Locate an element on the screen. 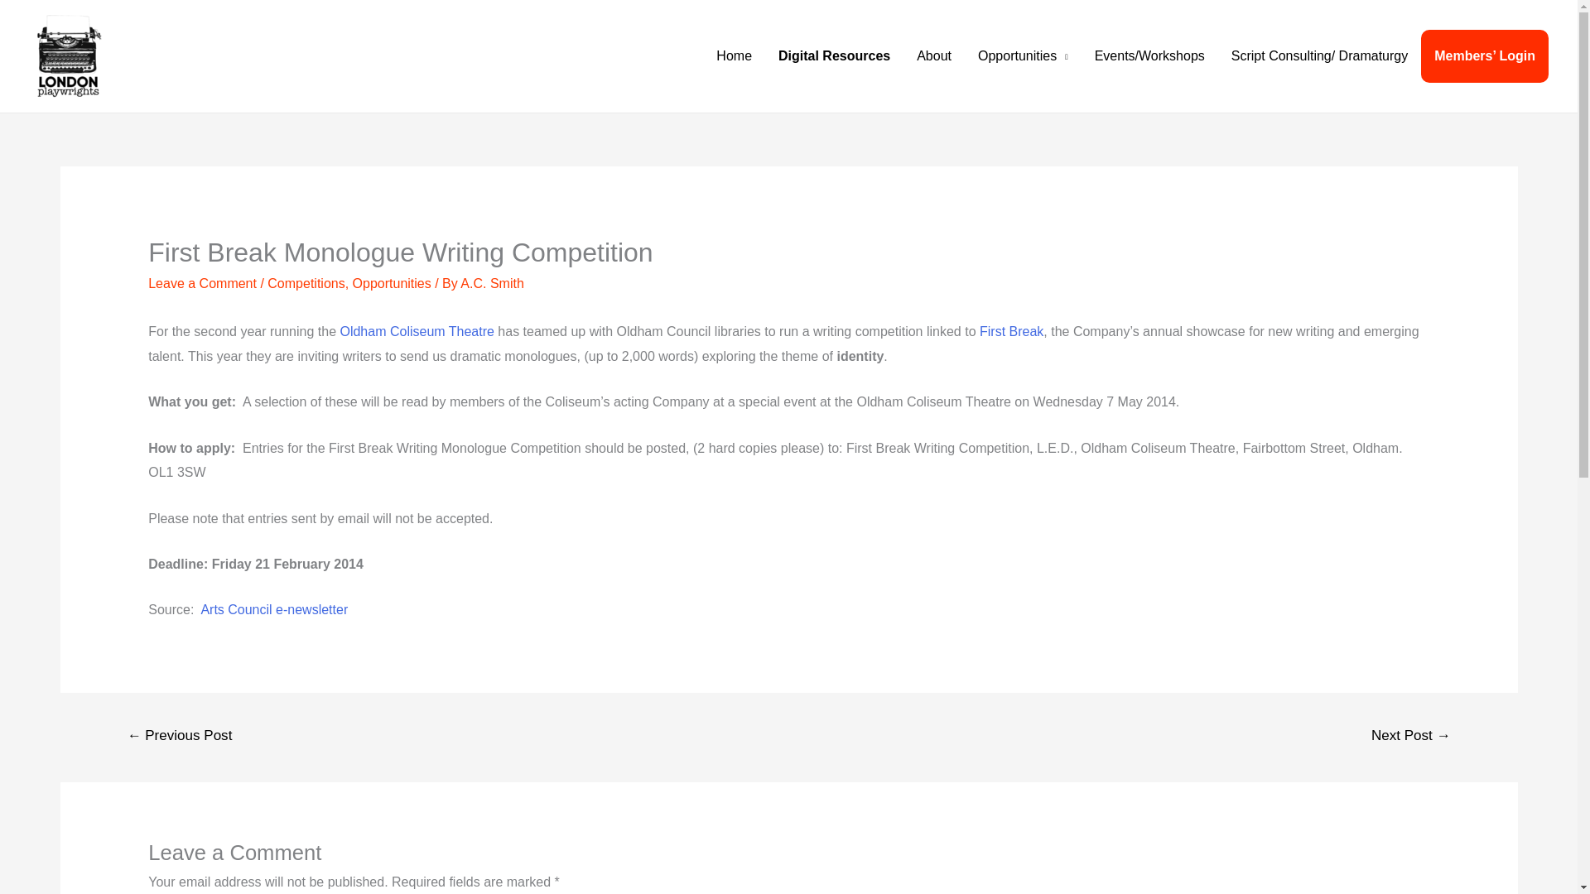  Opportunities is located at coordinates (392, 283).